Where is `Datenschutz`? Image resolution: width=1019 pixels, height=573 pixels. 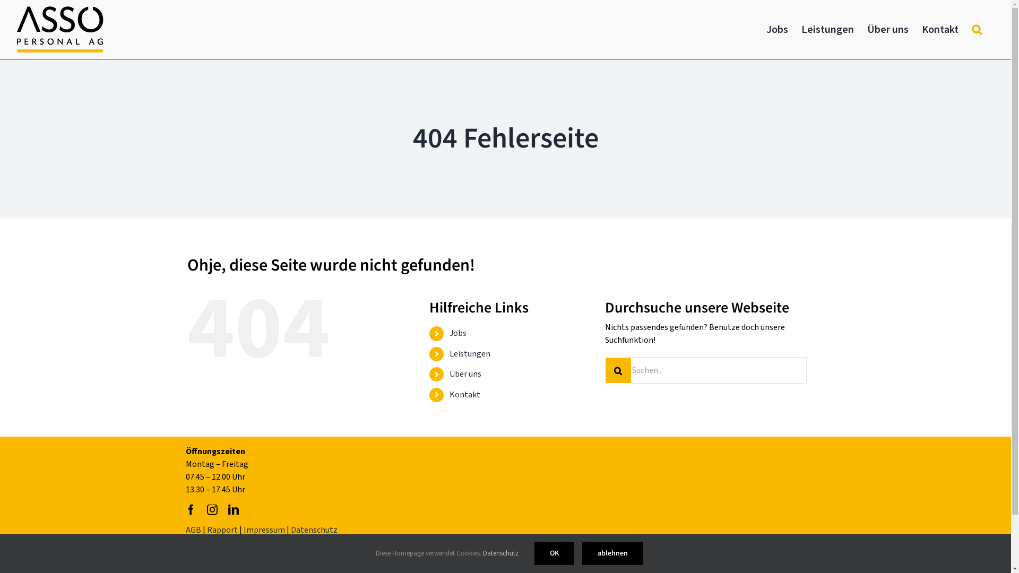 Datenschutz is located at coordinates (314, 530).